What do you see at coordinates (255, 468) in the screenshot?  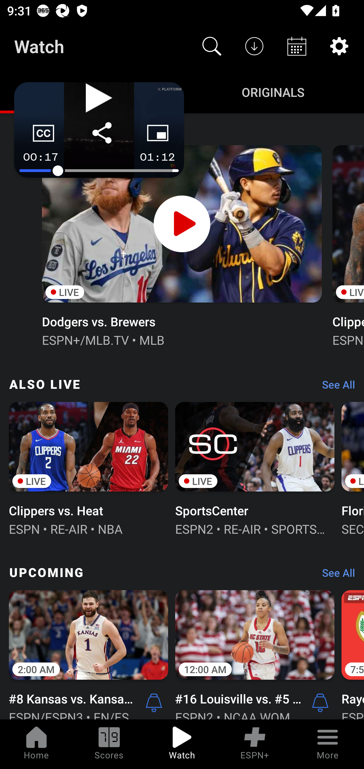 I see `LIVE SportsCenter ESPN2 • RE-AIR • SPORTSCENTER` at bounding box center [255, 468].